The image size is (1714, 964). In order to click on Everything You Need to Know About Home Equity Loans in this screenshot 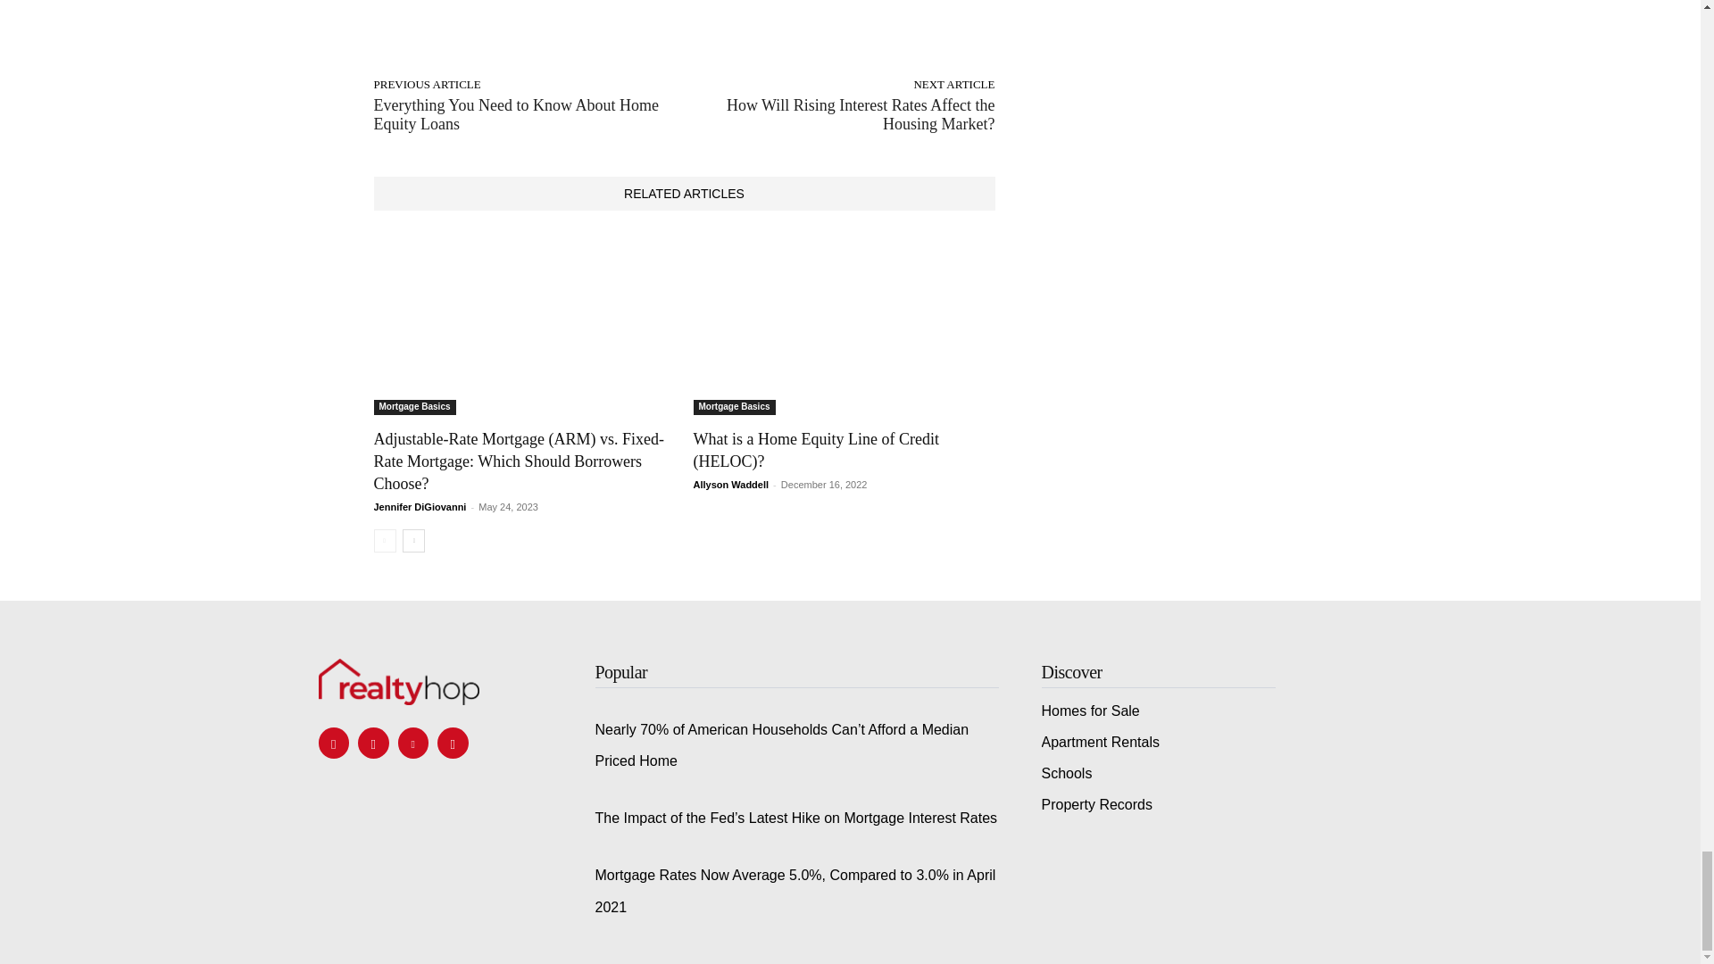, I will do `click(516, 114)`.